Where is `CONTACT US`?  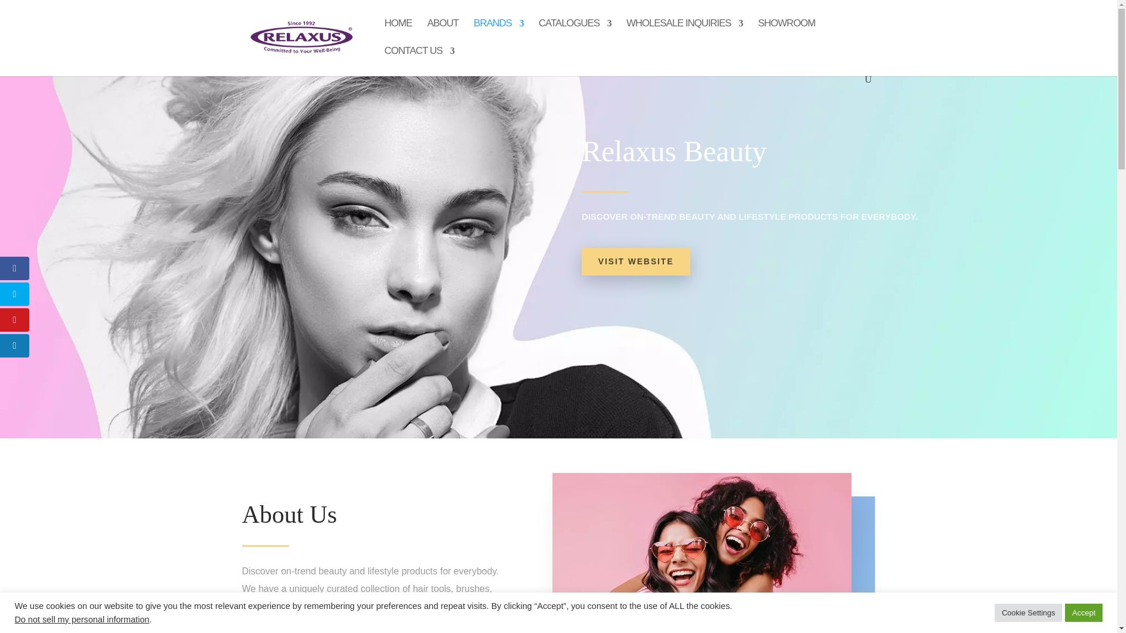 CONTACT US is located at coordinates (420, 60).